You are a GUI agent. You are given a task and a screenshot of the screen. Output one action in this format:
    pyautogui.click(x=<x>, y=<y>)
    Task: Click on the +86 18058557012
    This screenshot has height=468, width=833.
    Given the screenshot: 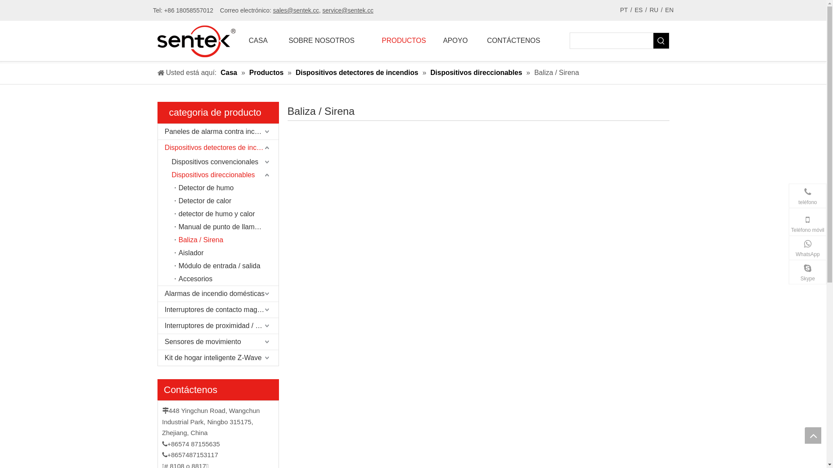 What is the action you would take?
    pyautogui.click(x=764, y=222)
    